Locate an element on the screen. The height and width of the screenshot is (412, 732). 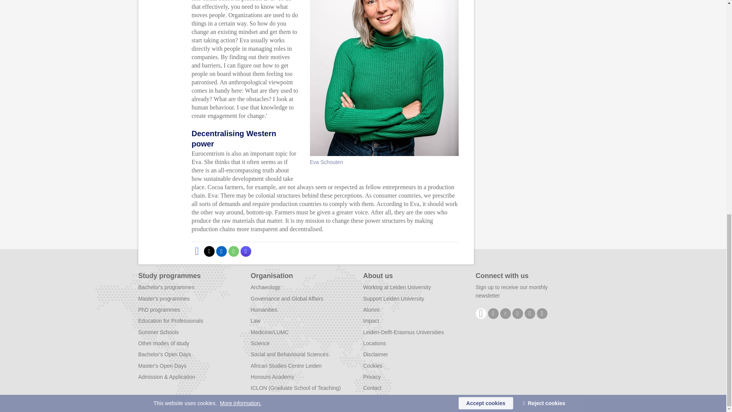
Share on Facebook is located at coordinates (196, 251).